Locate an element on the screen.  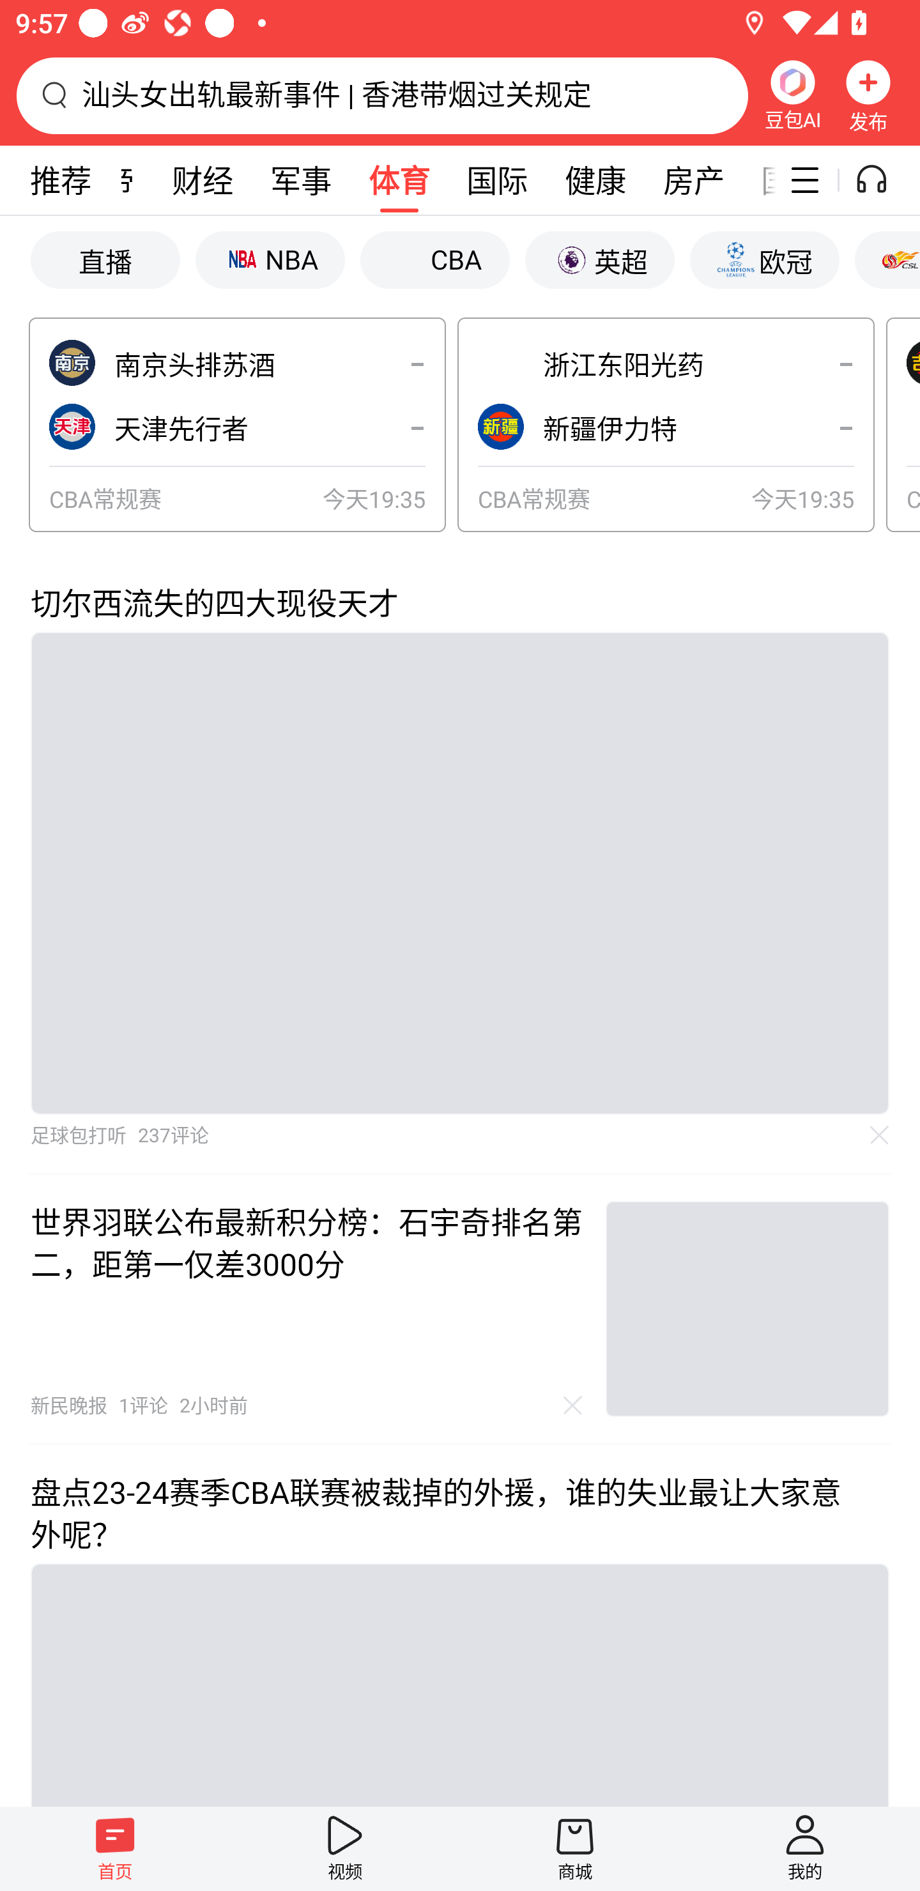
CBA is located at coordinates (434, 259).